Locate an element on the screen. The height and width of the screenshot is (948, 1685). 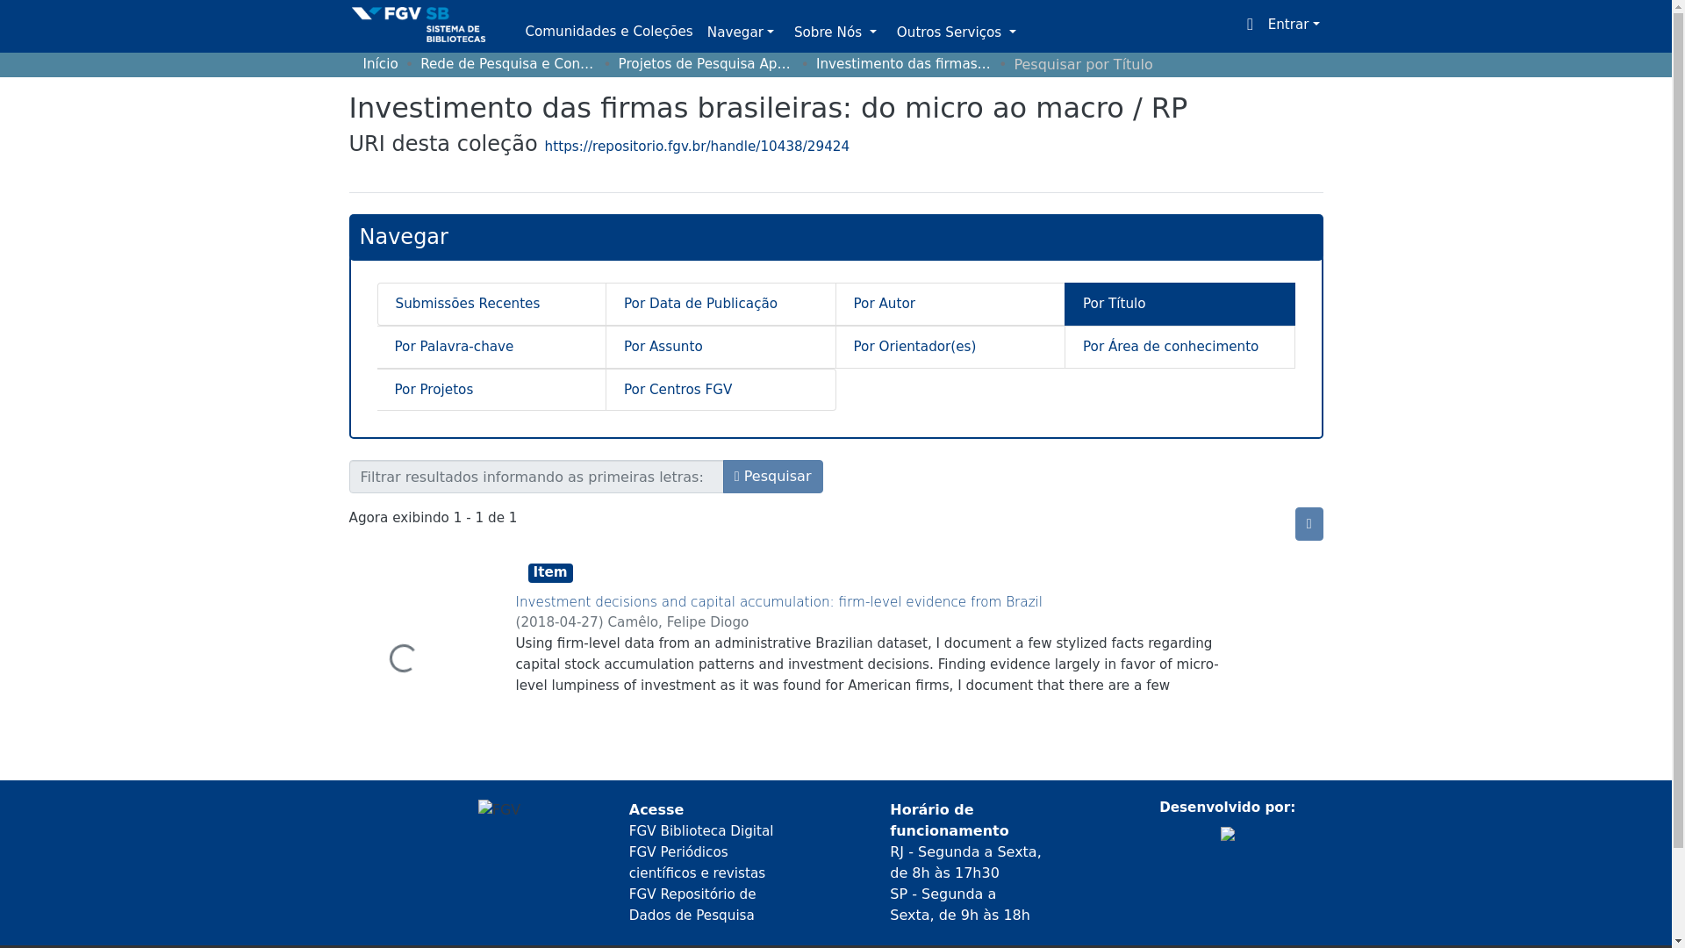
Selecionar um idioma is located at coordinates (1251, 25).